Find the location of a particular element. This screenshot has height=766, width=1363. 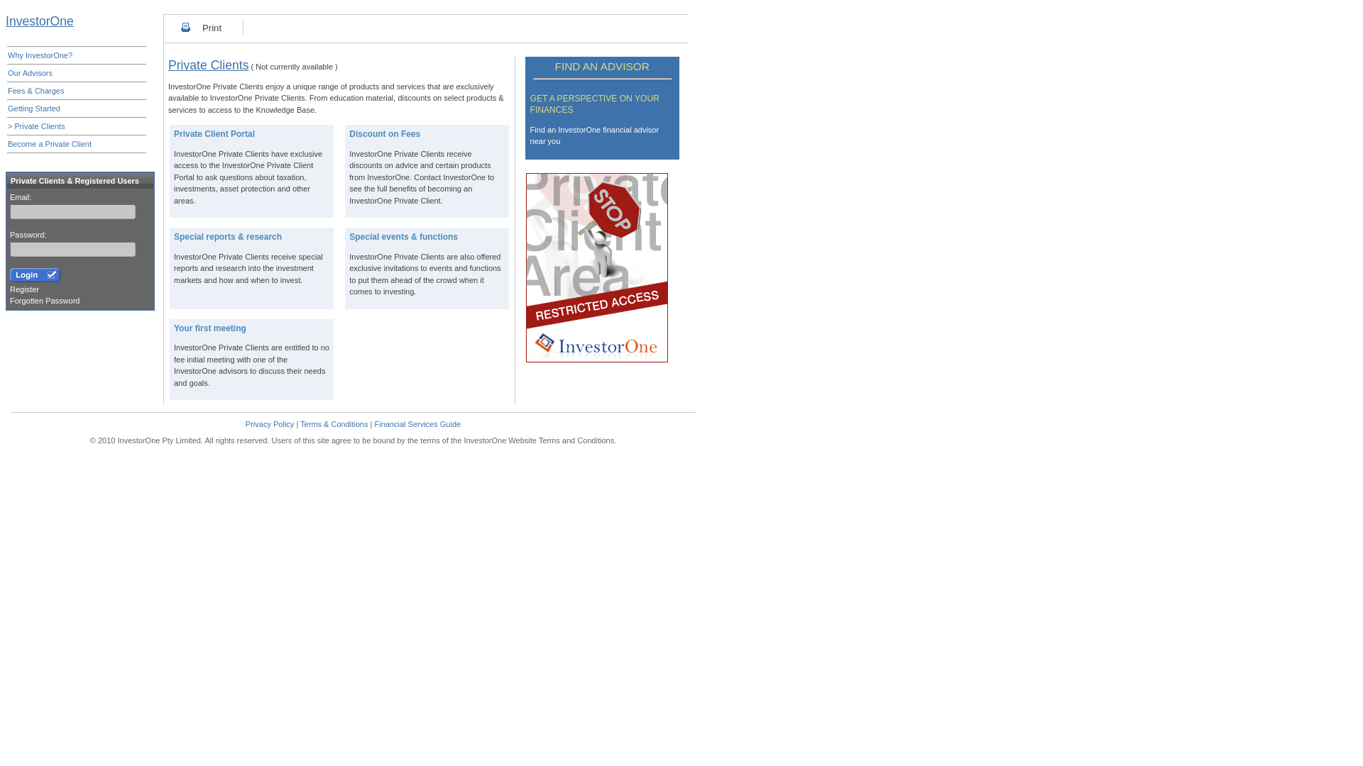

Become a Private Client is located at coordinates (75, 143).